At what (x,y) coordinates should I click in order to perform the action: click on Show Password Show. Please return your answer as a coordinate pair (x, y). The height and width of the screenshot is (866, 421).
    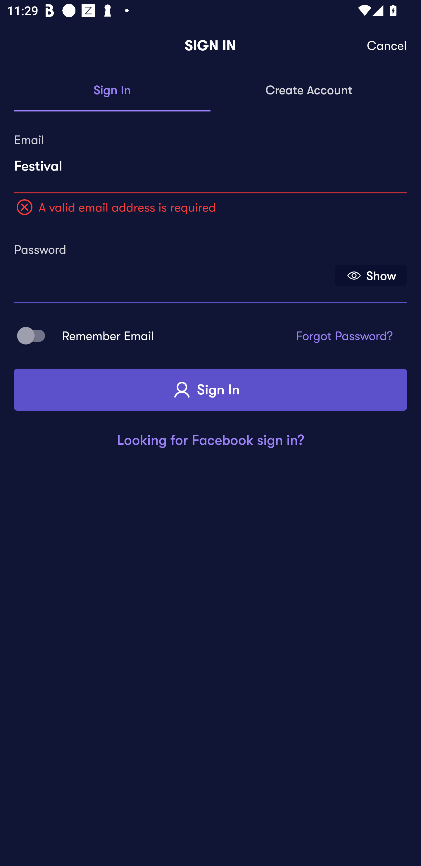
    Looking at the image, I should click on (371, 276).